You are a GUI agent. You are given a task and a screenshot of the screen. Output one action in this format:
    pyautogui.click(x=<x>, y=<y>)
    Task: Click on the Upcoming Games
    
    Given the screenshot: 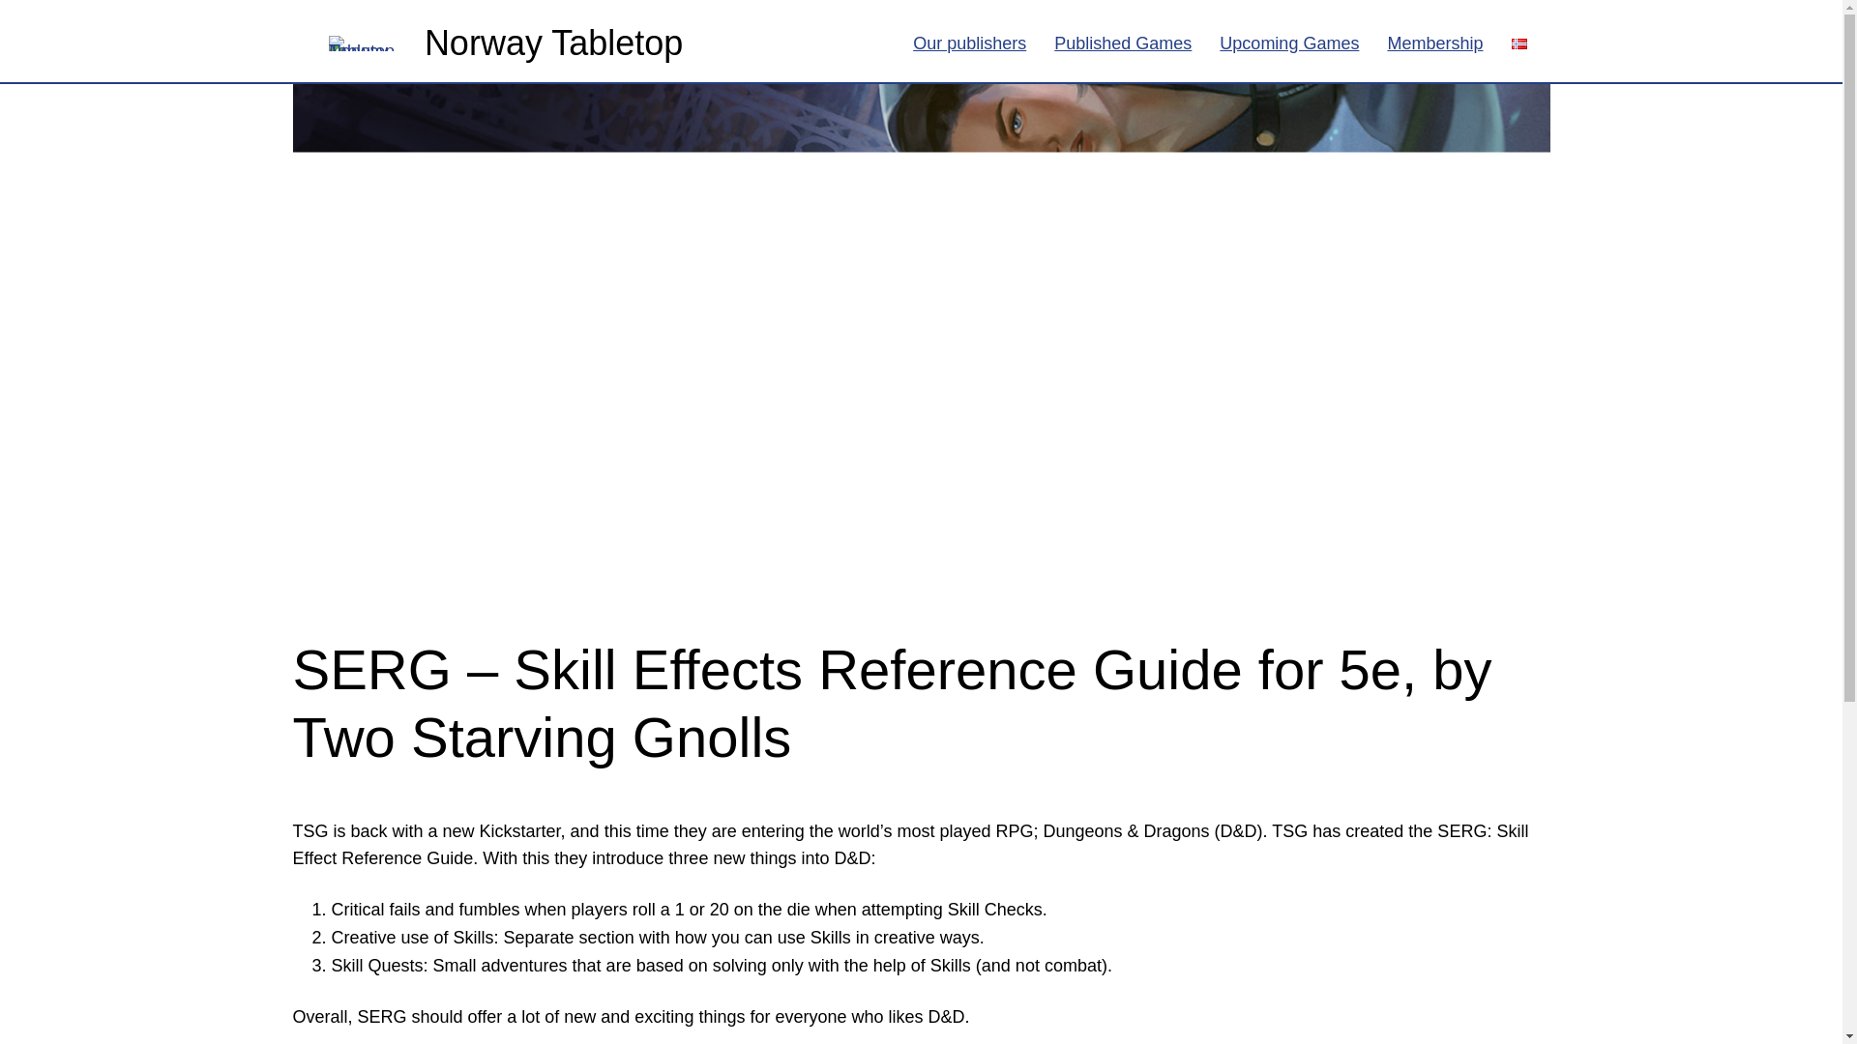 What is the action you would take?
    pyautogui.click(x=1289, y=43)
    